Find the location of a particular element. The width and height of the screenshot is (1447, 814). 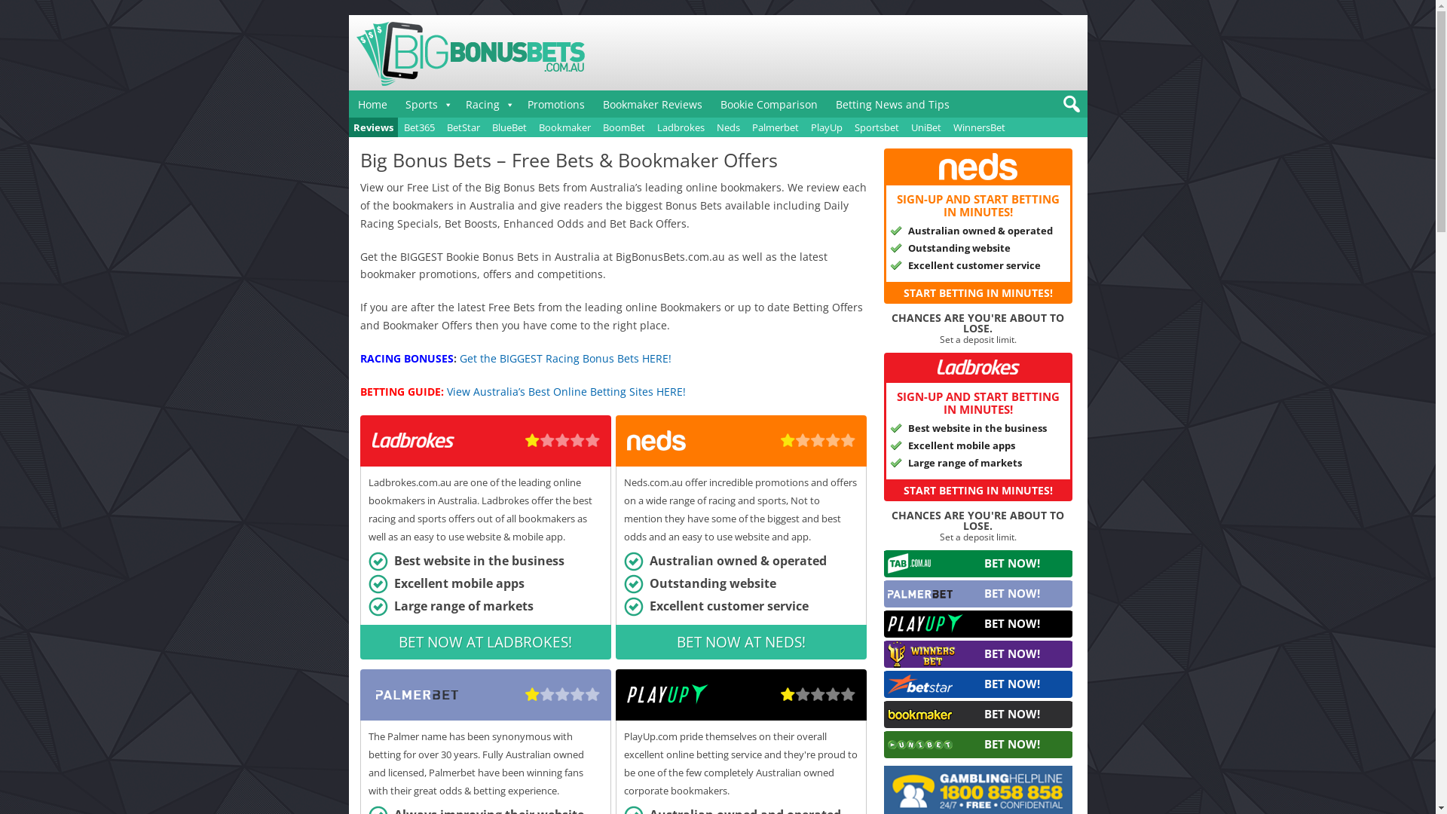

PlayUp is located at coordinates (827, 127).